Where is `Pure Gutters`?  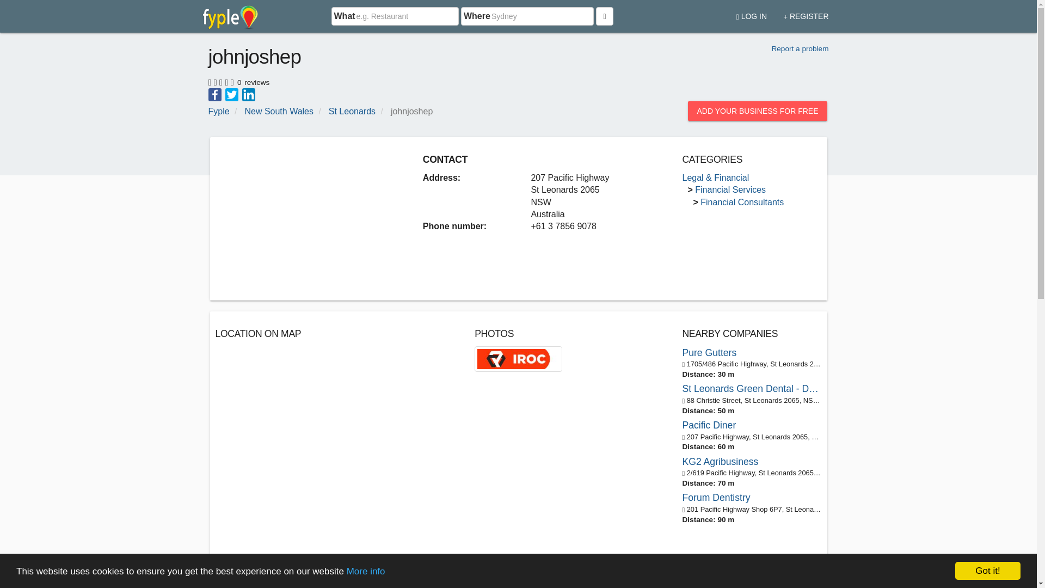 Pure Gutters is located at coordinates (752, 353).